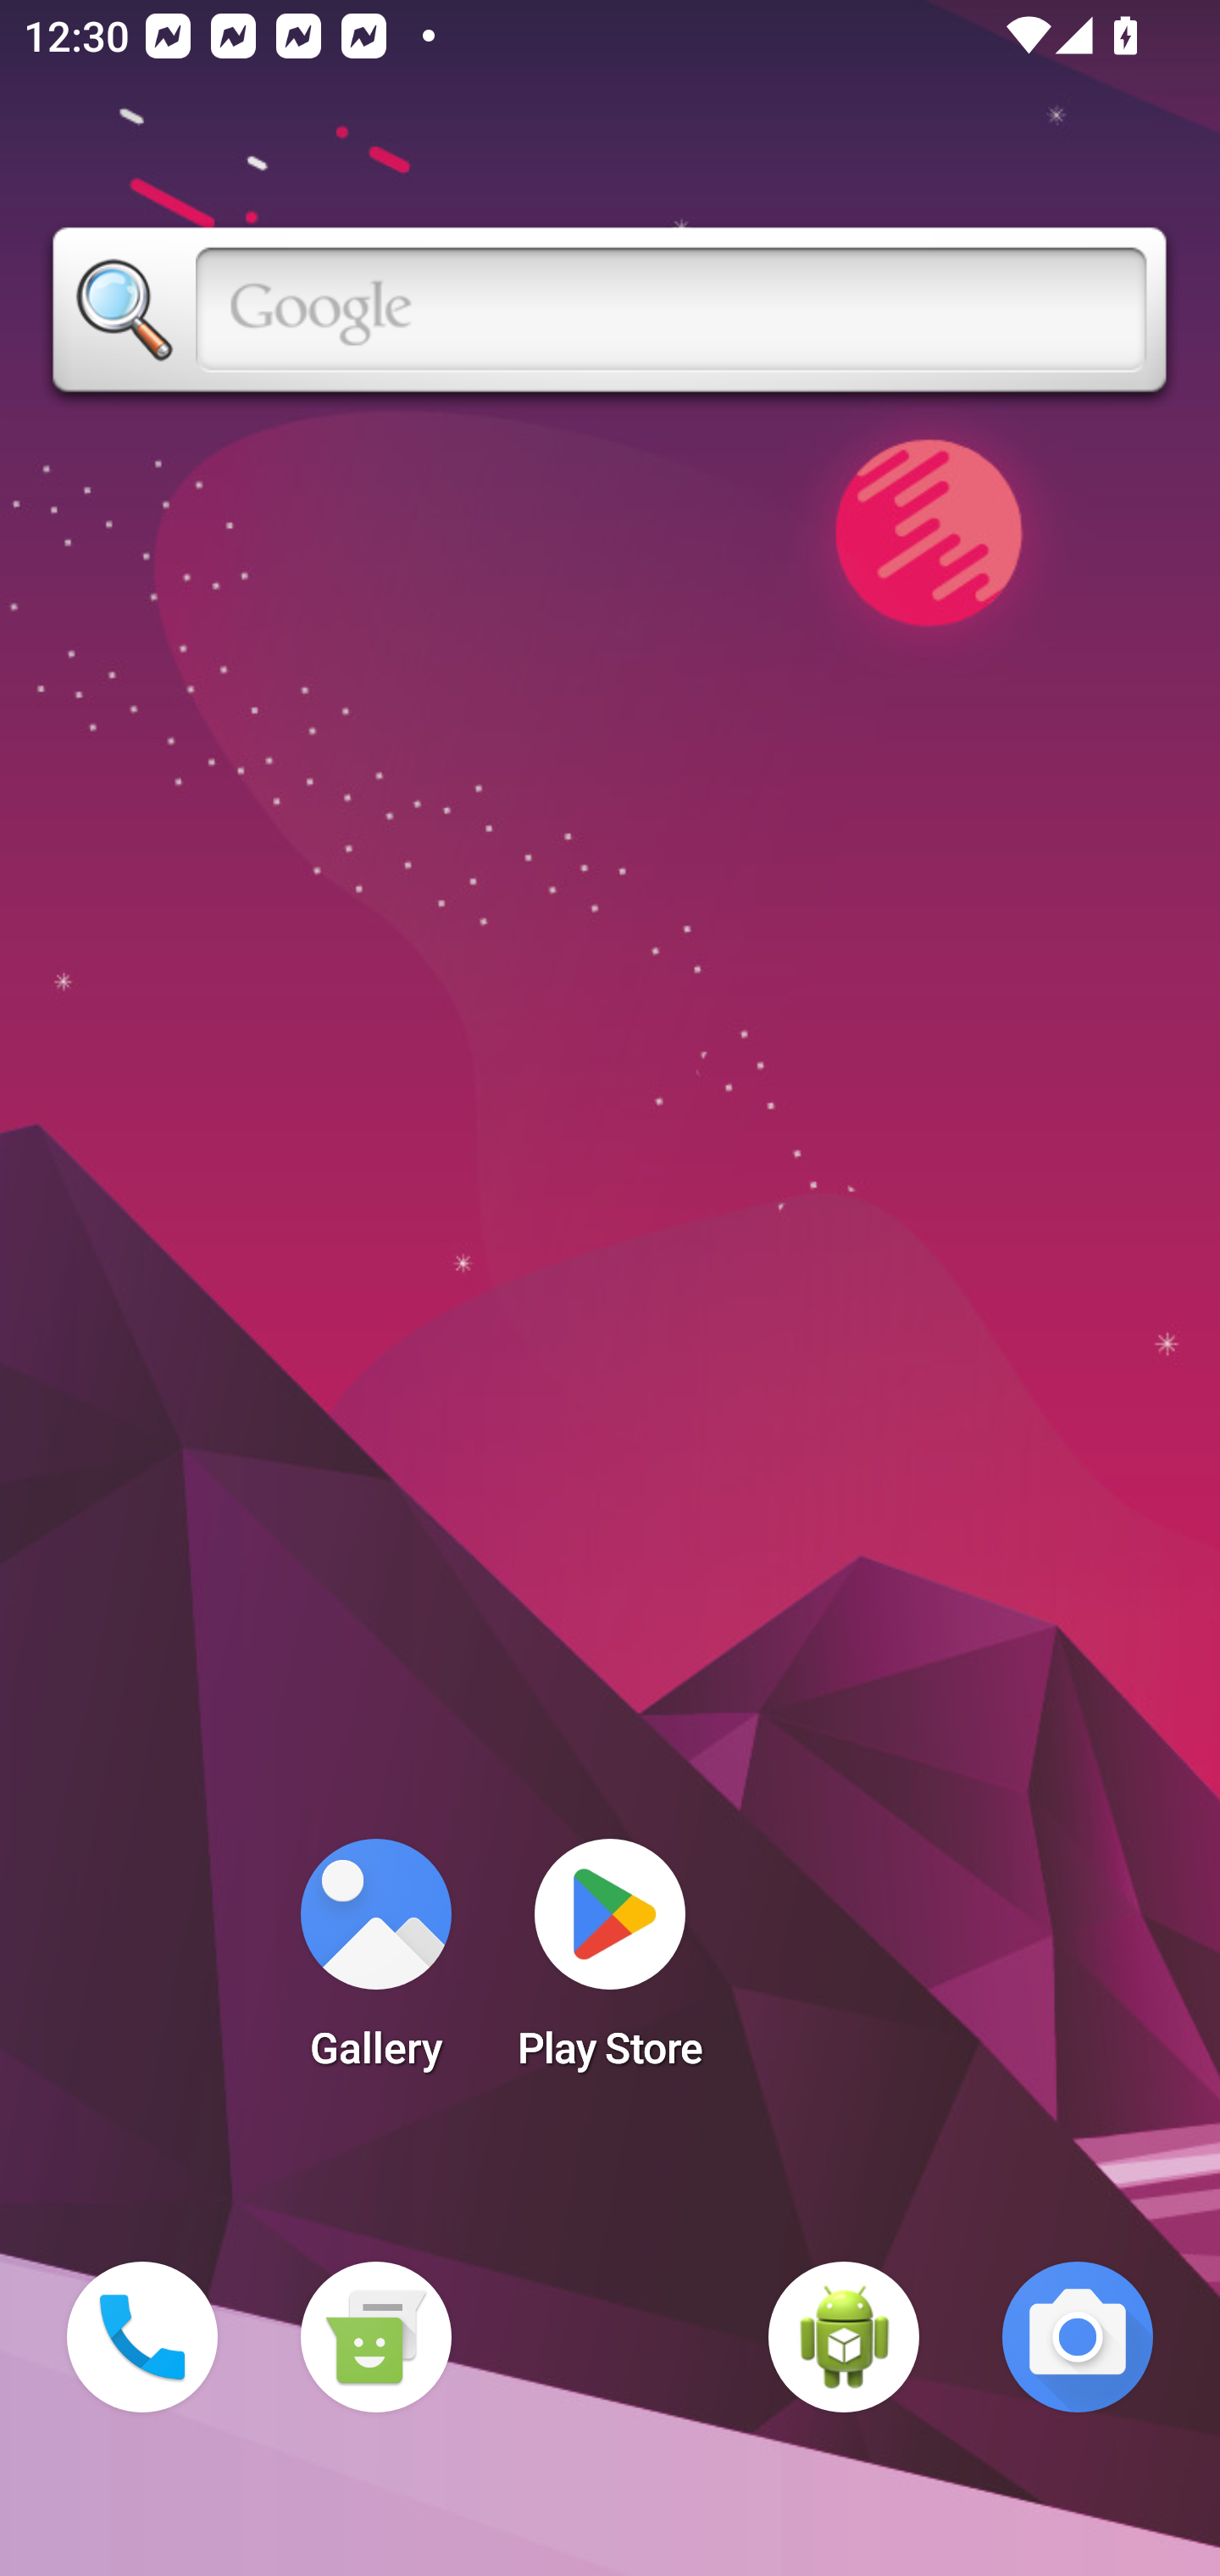 This screenshot has height=2576, width=1220. Describe the element at coordinates (375, 2337) in the screenshot. I see `Messaging` at that location.